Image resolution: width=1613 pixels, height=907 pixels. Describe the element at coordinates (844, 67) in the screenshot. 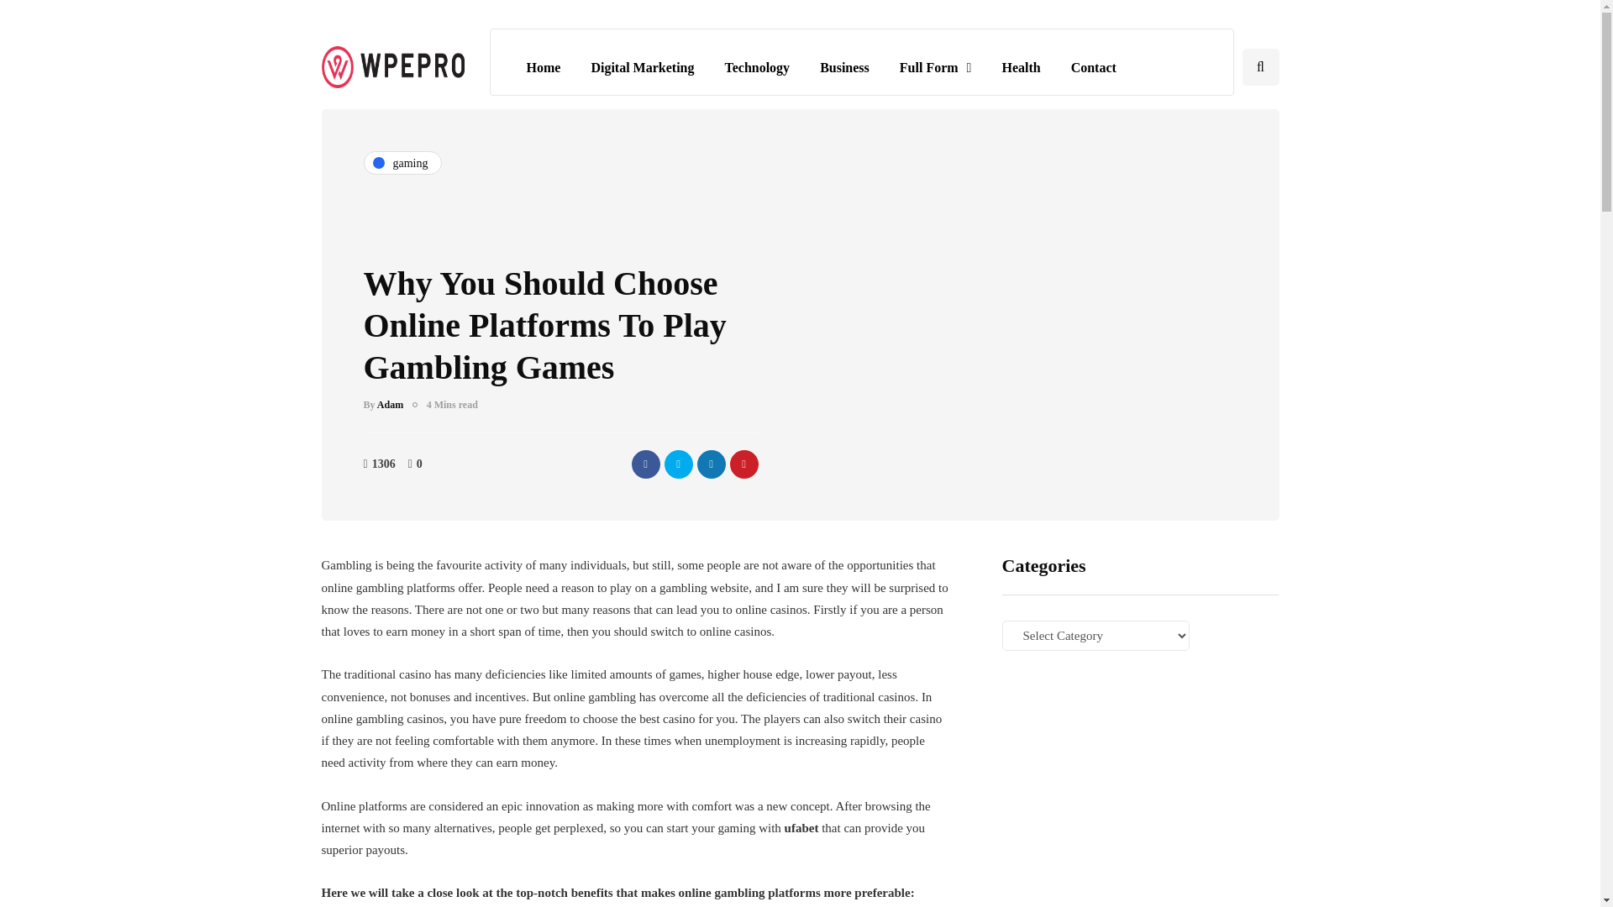

I see `Business` at that location.